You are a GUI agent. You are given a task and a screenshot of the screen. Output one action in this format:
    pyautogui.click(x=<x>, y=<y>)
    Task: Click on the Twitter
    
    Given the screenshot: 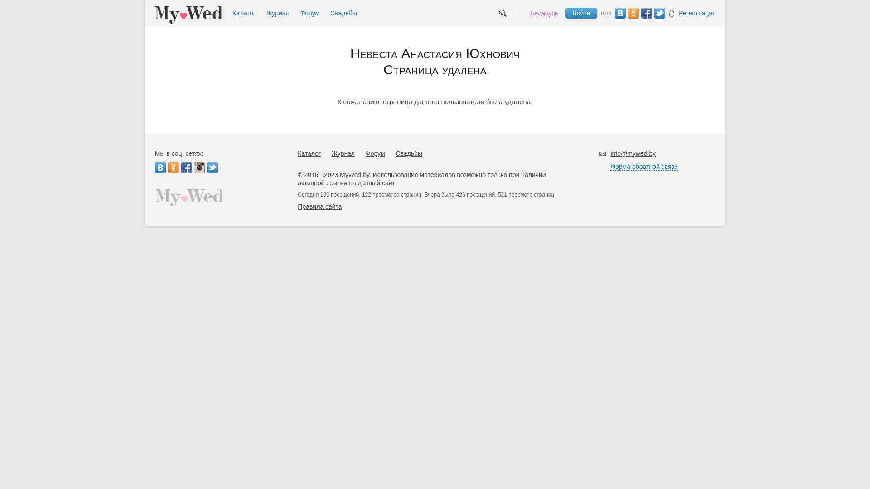 What is the action you would take?
    pyautogui.click(x=660, y=13)
    